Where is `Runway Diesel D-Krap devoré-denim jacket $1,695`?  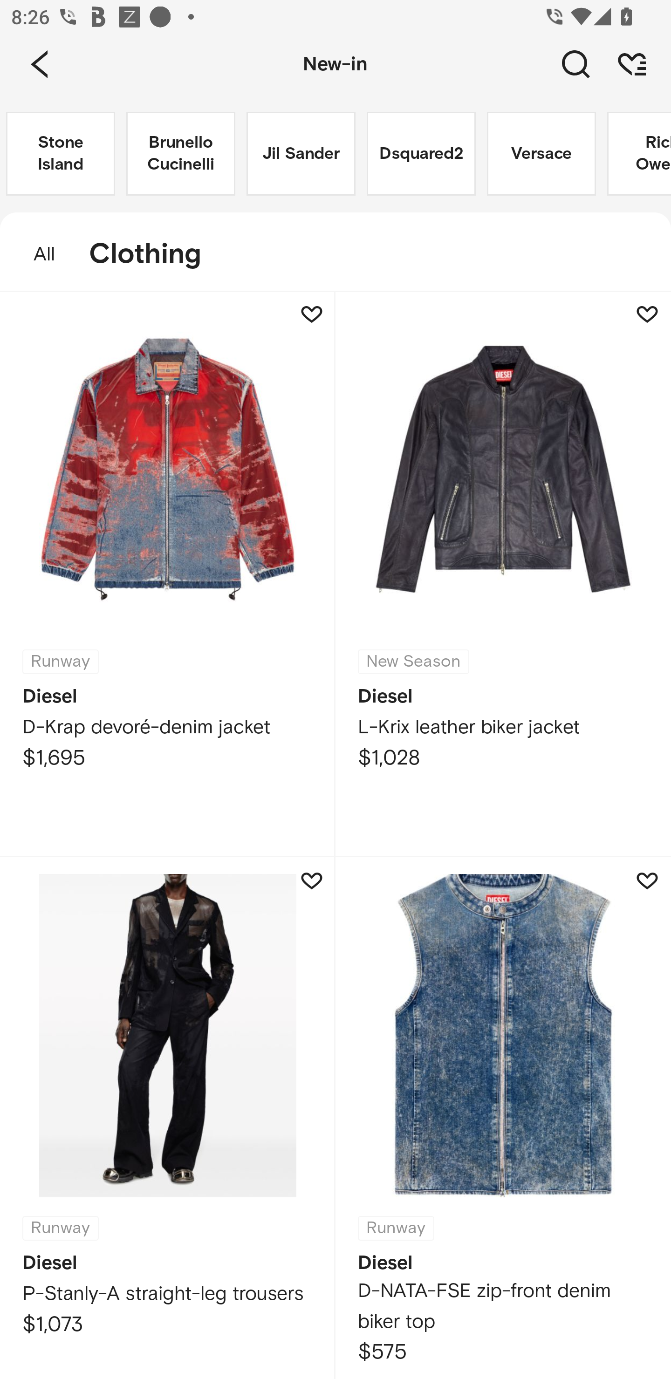
Runway Diesel D-Krap devoré-denim jacket $1,695 is located at coordinates (168, 574).